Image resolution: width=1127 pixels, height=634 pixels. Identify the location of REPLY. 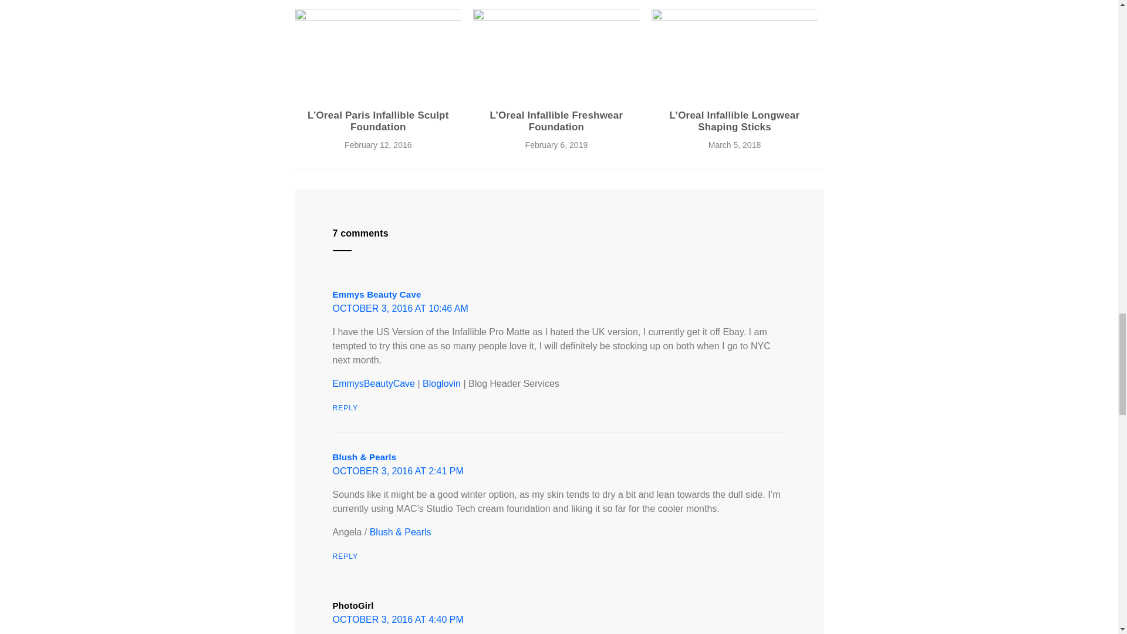
(345, 556).